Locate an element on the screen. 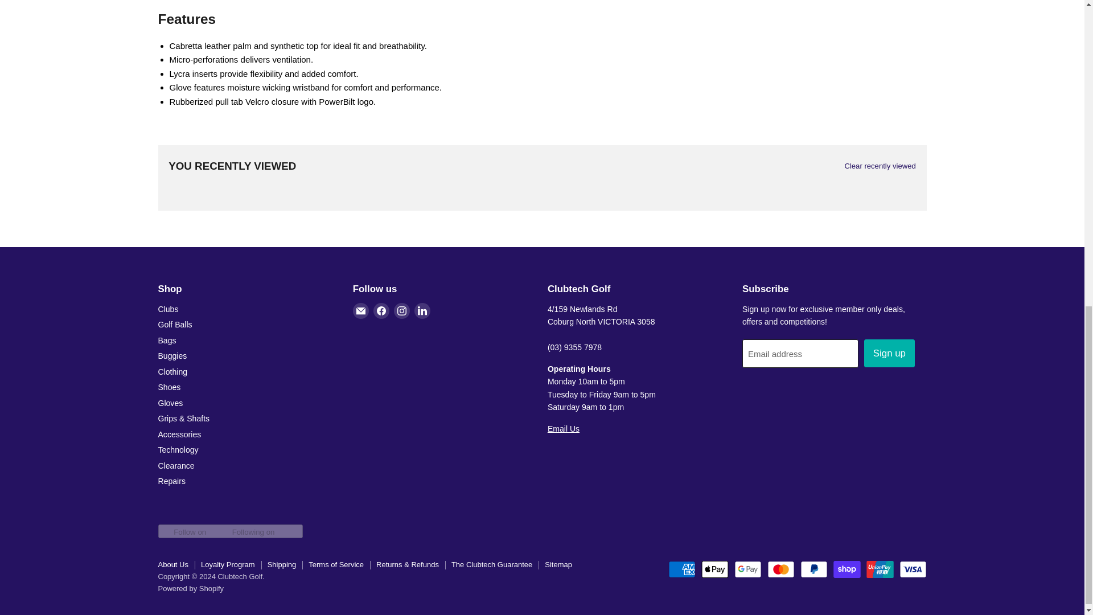 The width and height of the screenshot is (1093, 615). Instagram is located at coordinates (402, 311).